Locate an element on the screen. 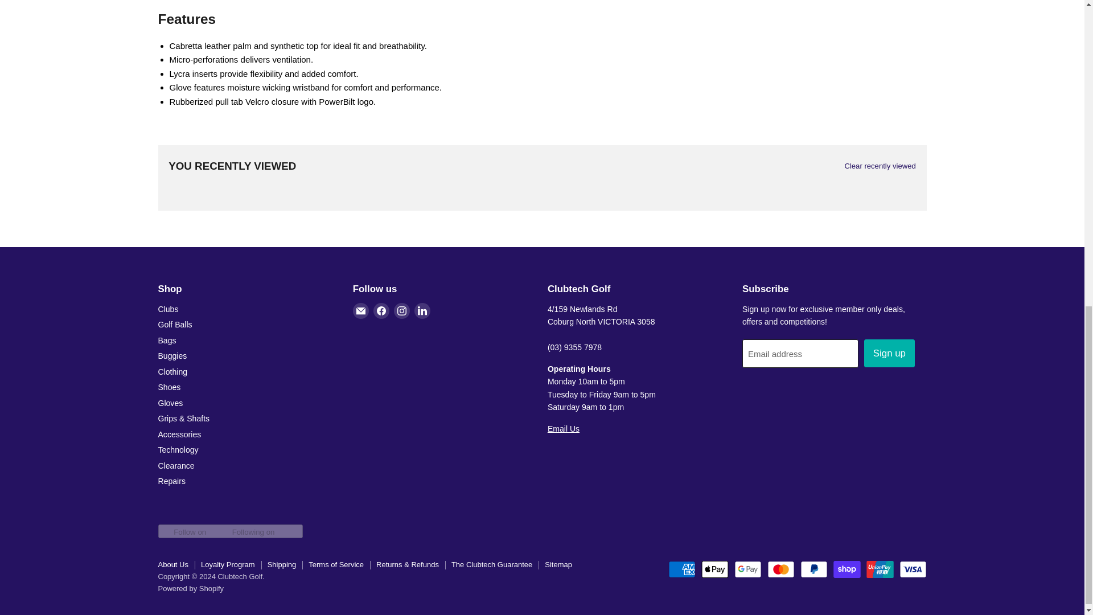 The width and height of the screenshot is (1093, 615). Instagram is located at coordinates (402, 311).